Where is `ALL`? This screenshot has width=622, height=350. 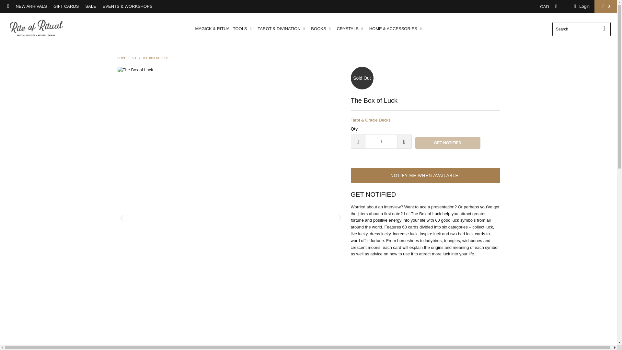
ALL is located at coordinates (134, 58).